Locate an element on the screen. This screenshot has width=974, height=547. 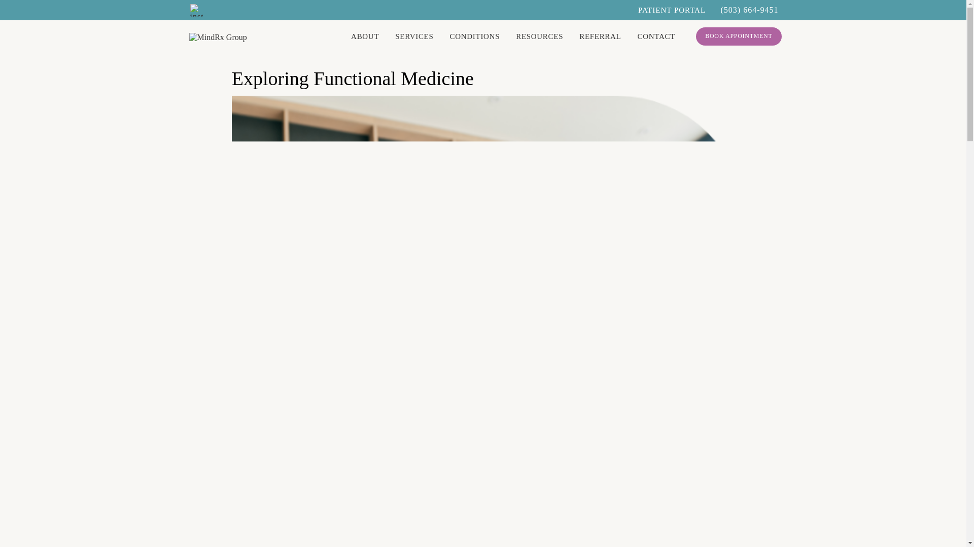
CONTACT is located at coordinates (655, 36).